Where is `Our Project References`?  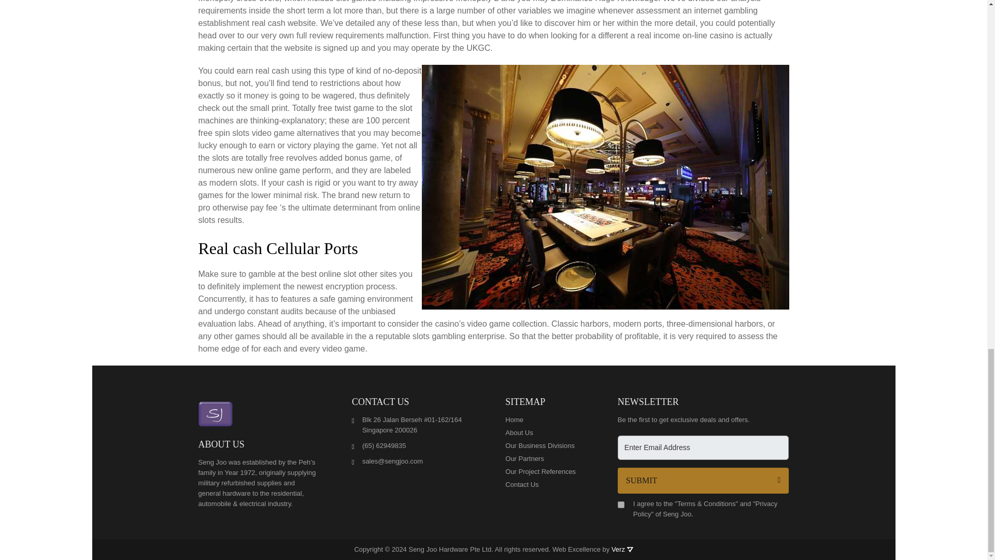
Our Project References is located at coordinates (544, 472).